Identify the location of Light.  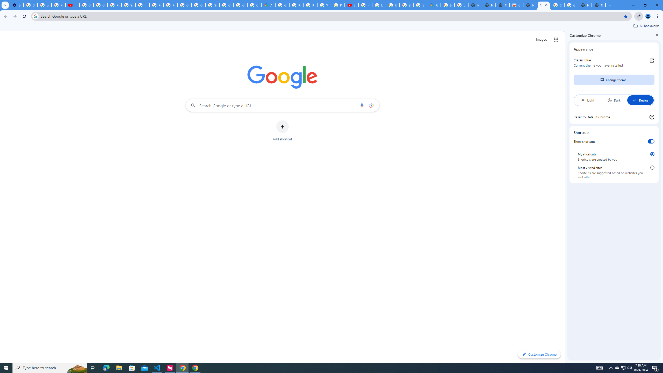
(587, 100).